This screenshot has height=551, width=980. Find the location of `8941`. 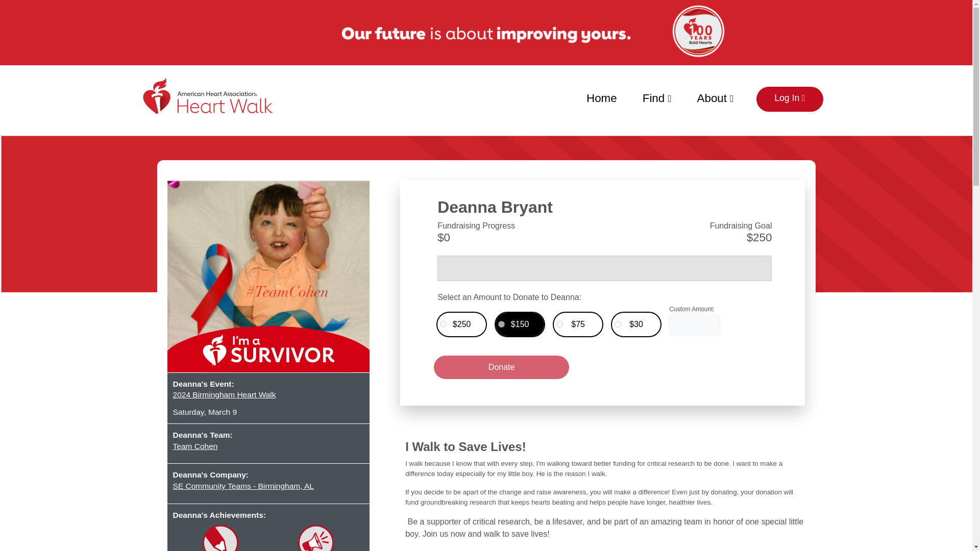

8941 is located at coordinates (443, 323).